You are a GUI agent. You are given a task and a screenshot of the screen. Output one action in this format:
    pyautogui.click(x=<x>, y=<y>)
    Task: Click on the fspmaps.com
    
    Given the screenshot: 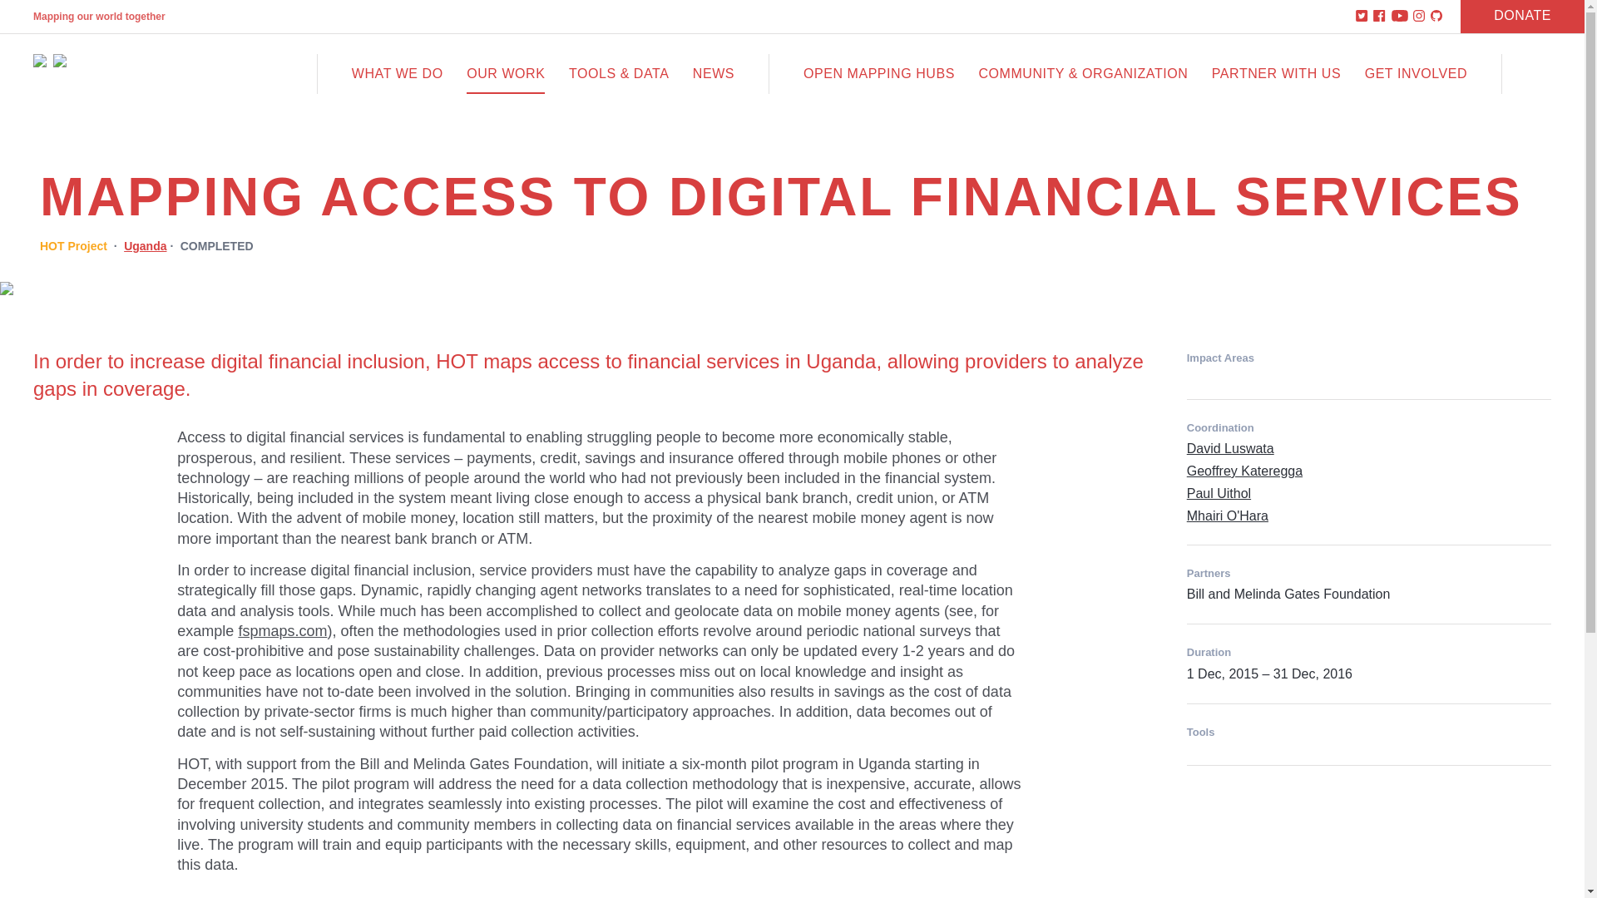 What is the action you would take?
    pyautogui.click(x=283, y=630)
    